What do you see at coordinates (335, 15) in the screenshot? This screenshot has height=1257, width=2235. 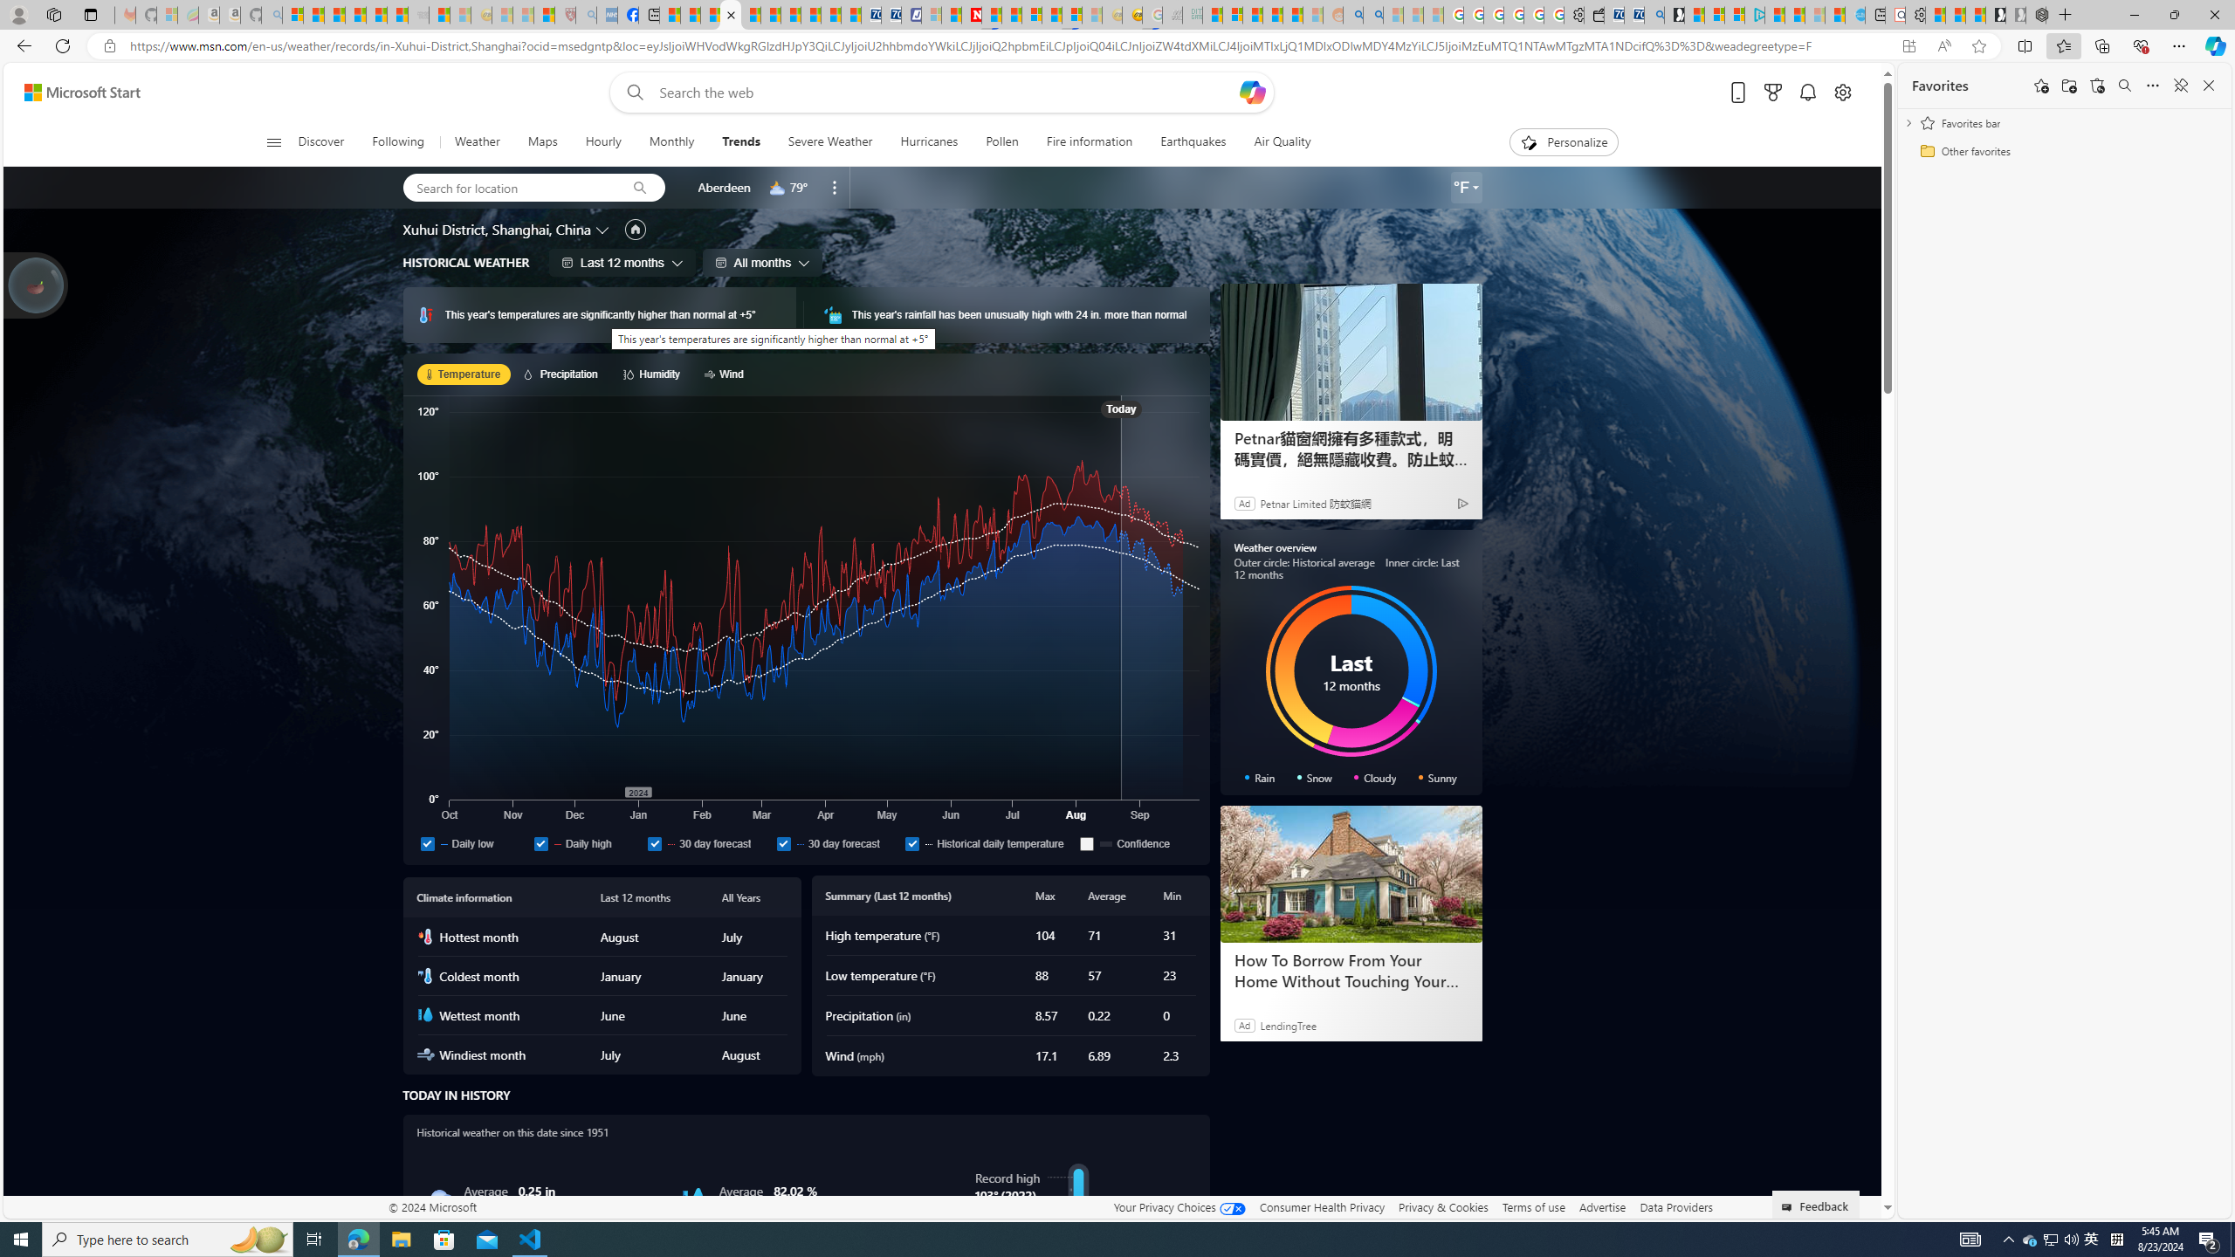 I see `The Weather Channel - MSN` at bounding box center [335, 15].